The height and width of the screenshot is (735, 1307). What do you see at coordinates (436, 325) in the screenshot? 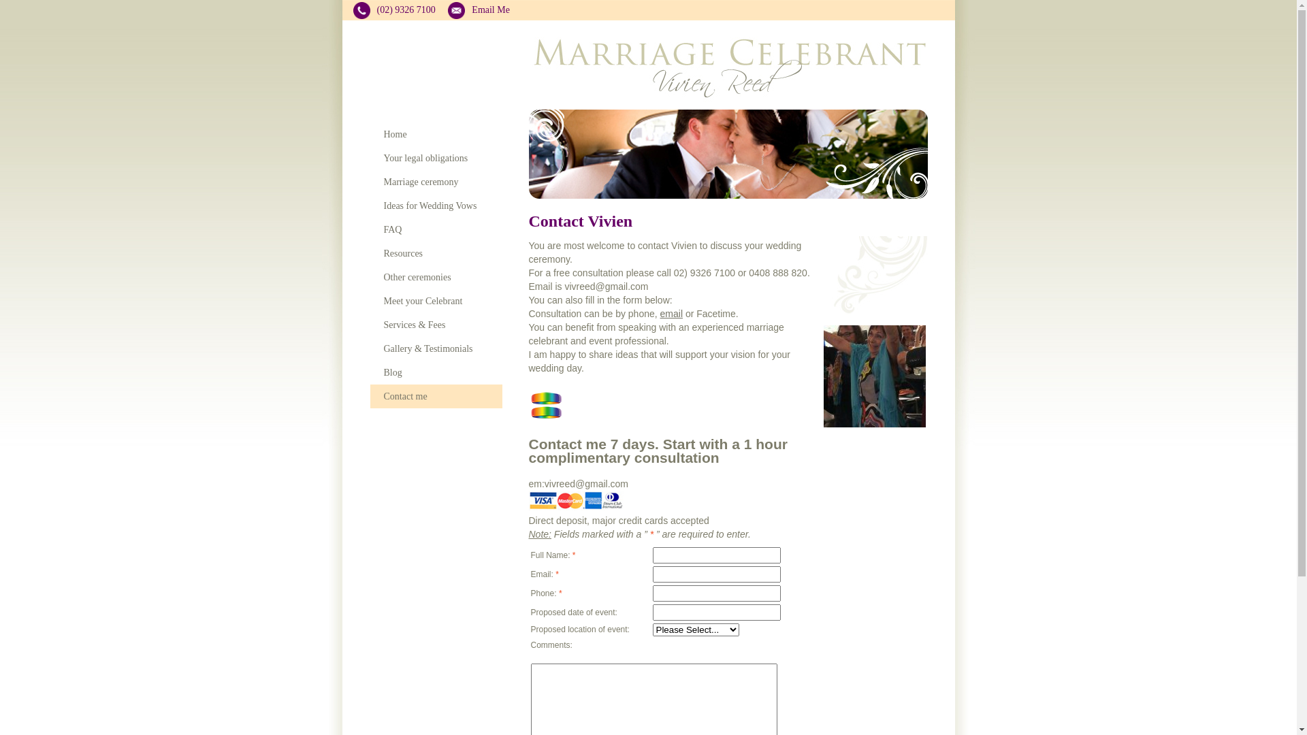
I see `Services & Fees` at bounding box center [436, 325].